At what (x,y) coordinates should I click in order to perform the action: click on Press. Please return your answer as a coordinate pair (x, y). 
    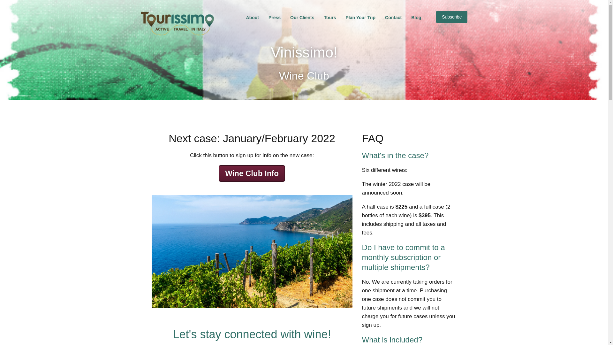
    Looking at the image, I should click on (275, 17).